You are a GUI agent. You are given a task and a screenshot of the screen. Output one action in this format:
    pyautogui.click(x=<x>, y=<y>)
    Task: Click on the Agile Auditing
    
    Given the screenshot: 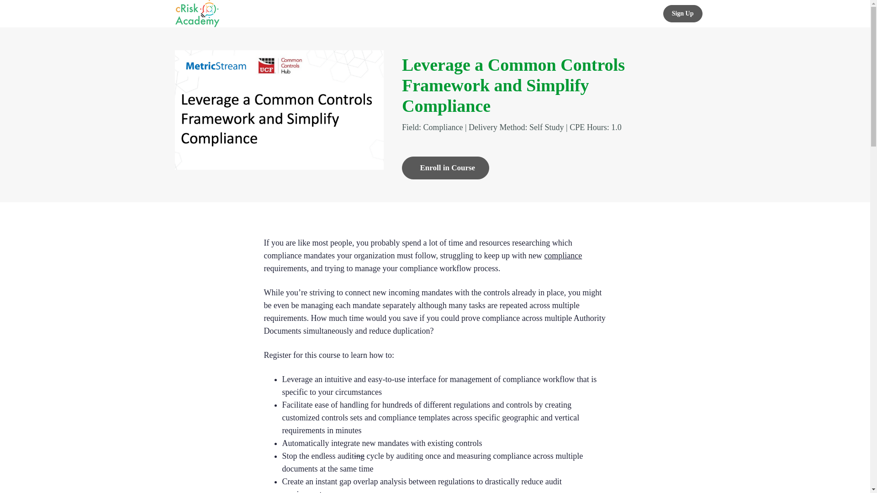 What is the action you would take?
    pyautogui.click(x=564, y=14)
    